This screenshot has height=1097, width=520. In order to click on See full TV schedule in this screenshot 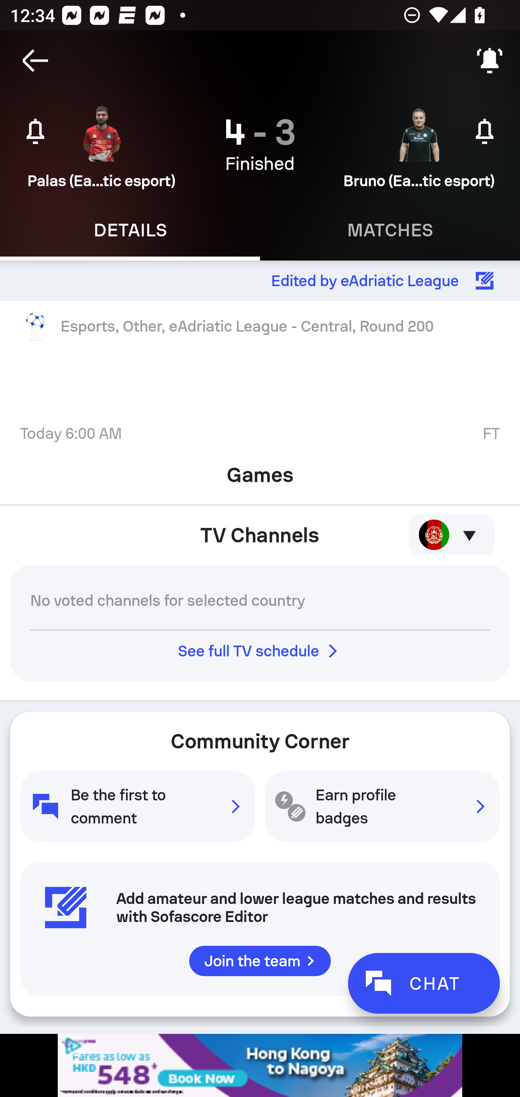, I will do `click(260, 651)`.